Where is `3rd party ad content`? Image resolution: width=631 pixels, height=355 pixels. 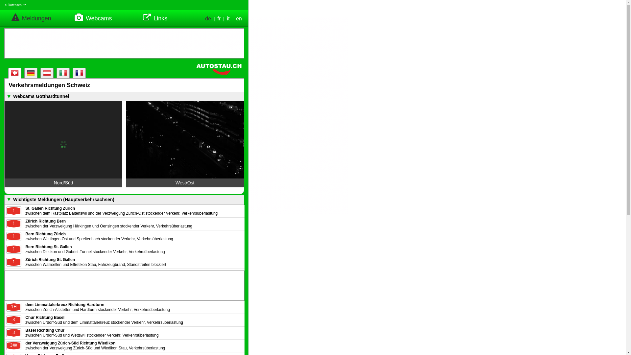 3rd party ad content is located at coordinates (124, 43).